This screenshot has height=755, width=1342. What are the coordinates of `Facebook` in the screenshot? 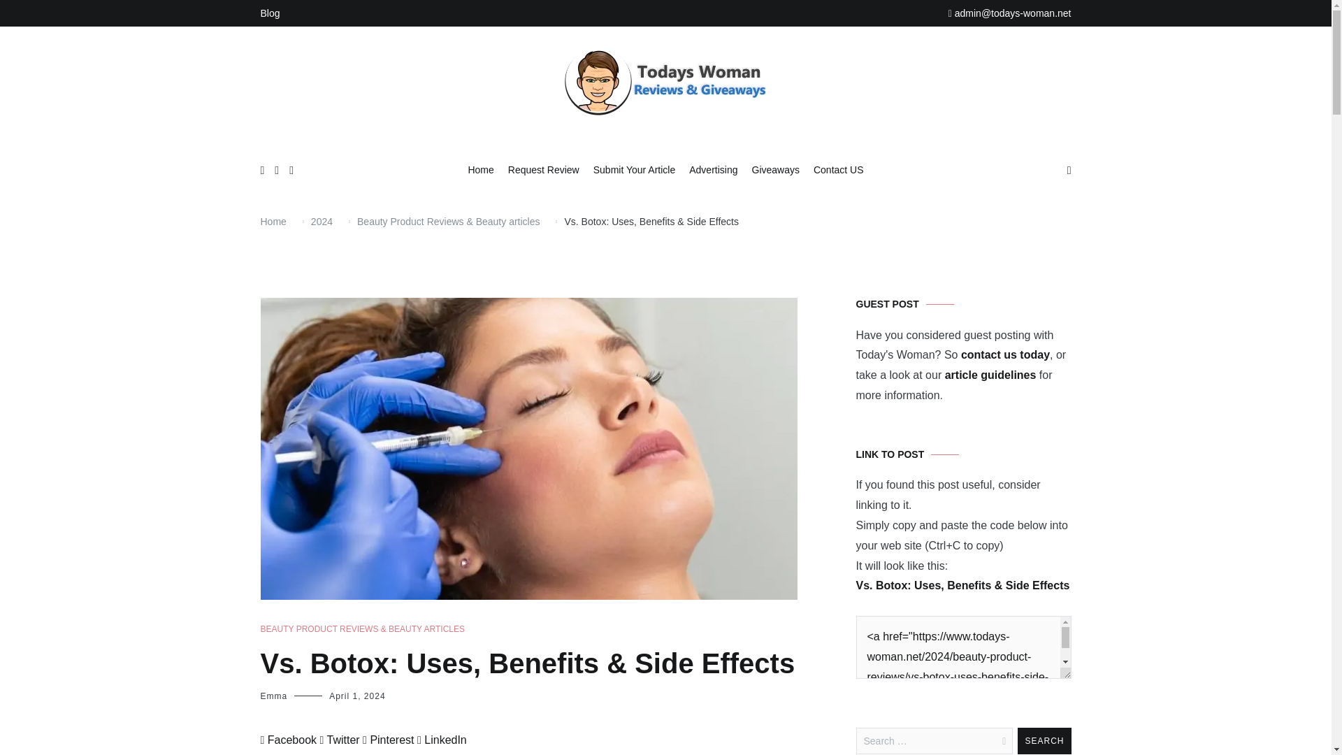 It's located at (288, 740).